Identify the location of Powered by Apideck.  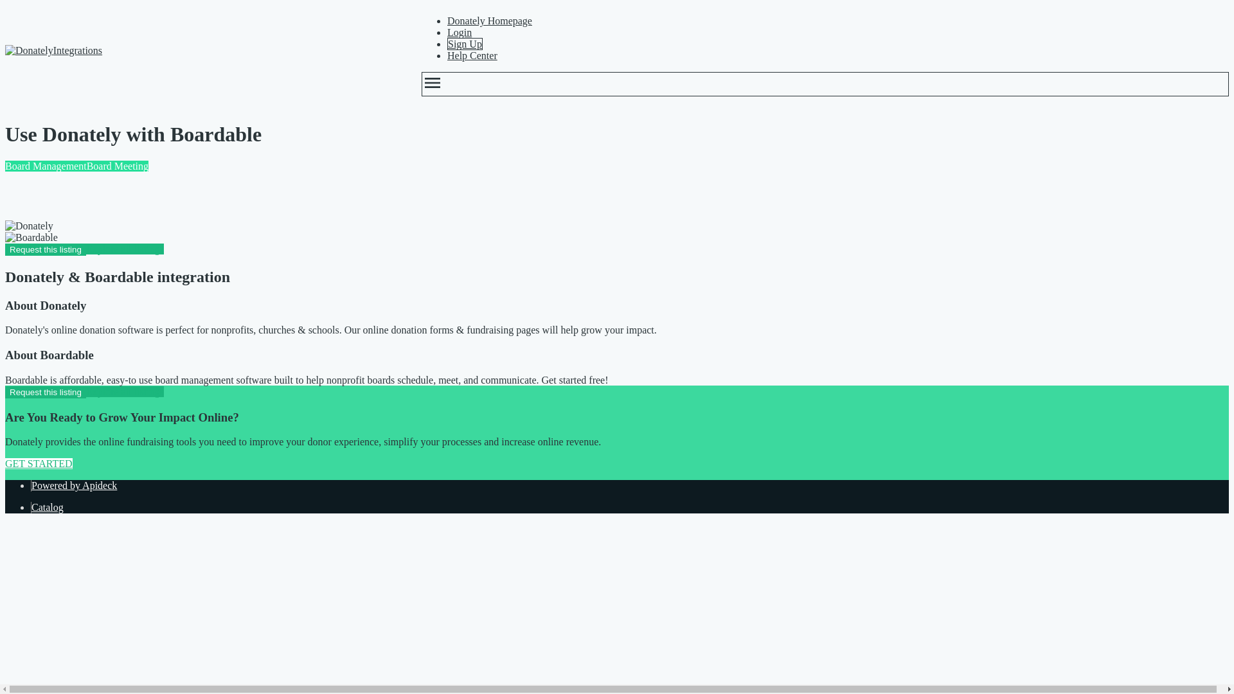
(75, 485).